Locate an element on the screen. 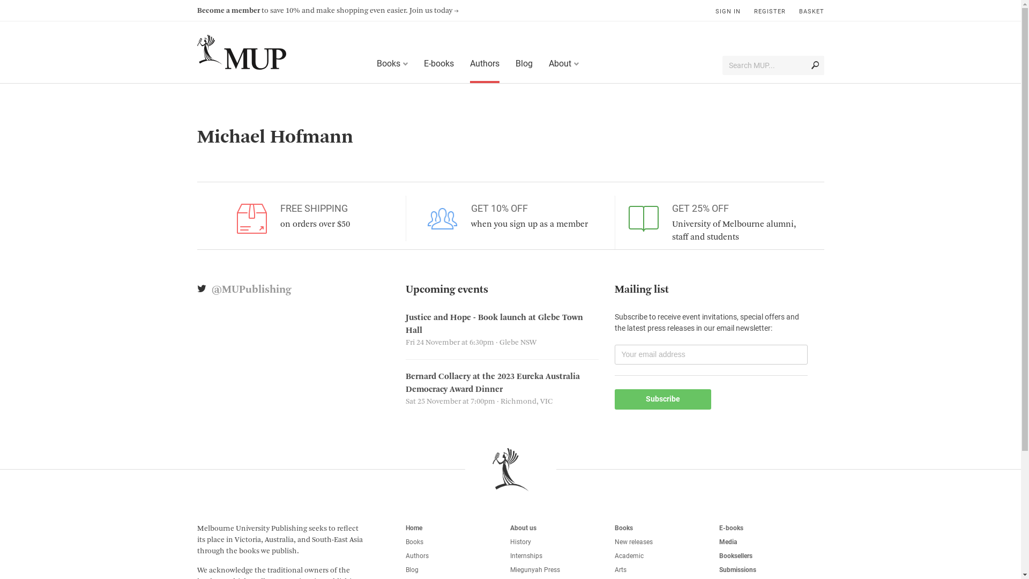 This screenshot has height=579, width=1029. Authors is located at coordinates (484, 65).